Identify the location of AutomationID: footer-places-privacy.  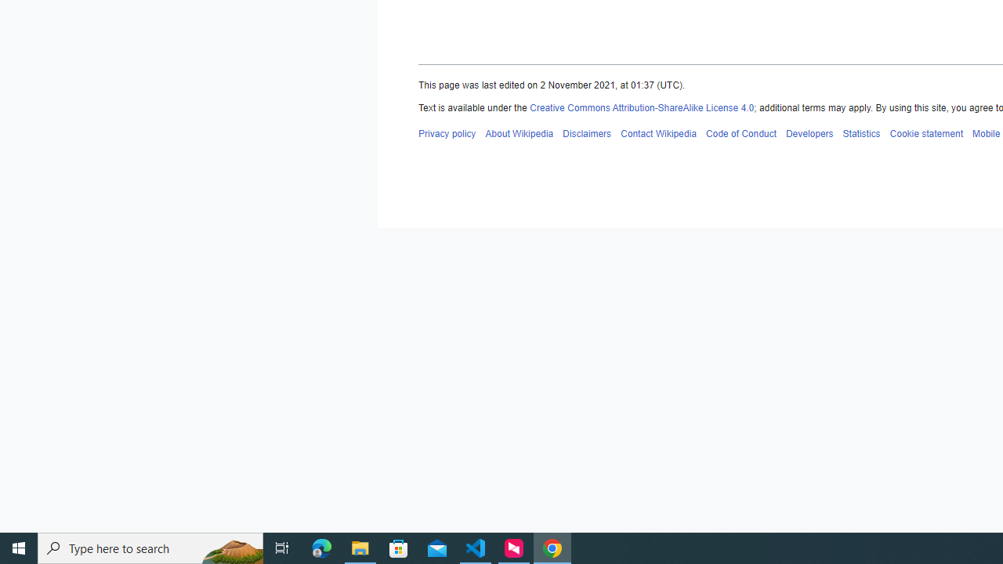
(447, 133).